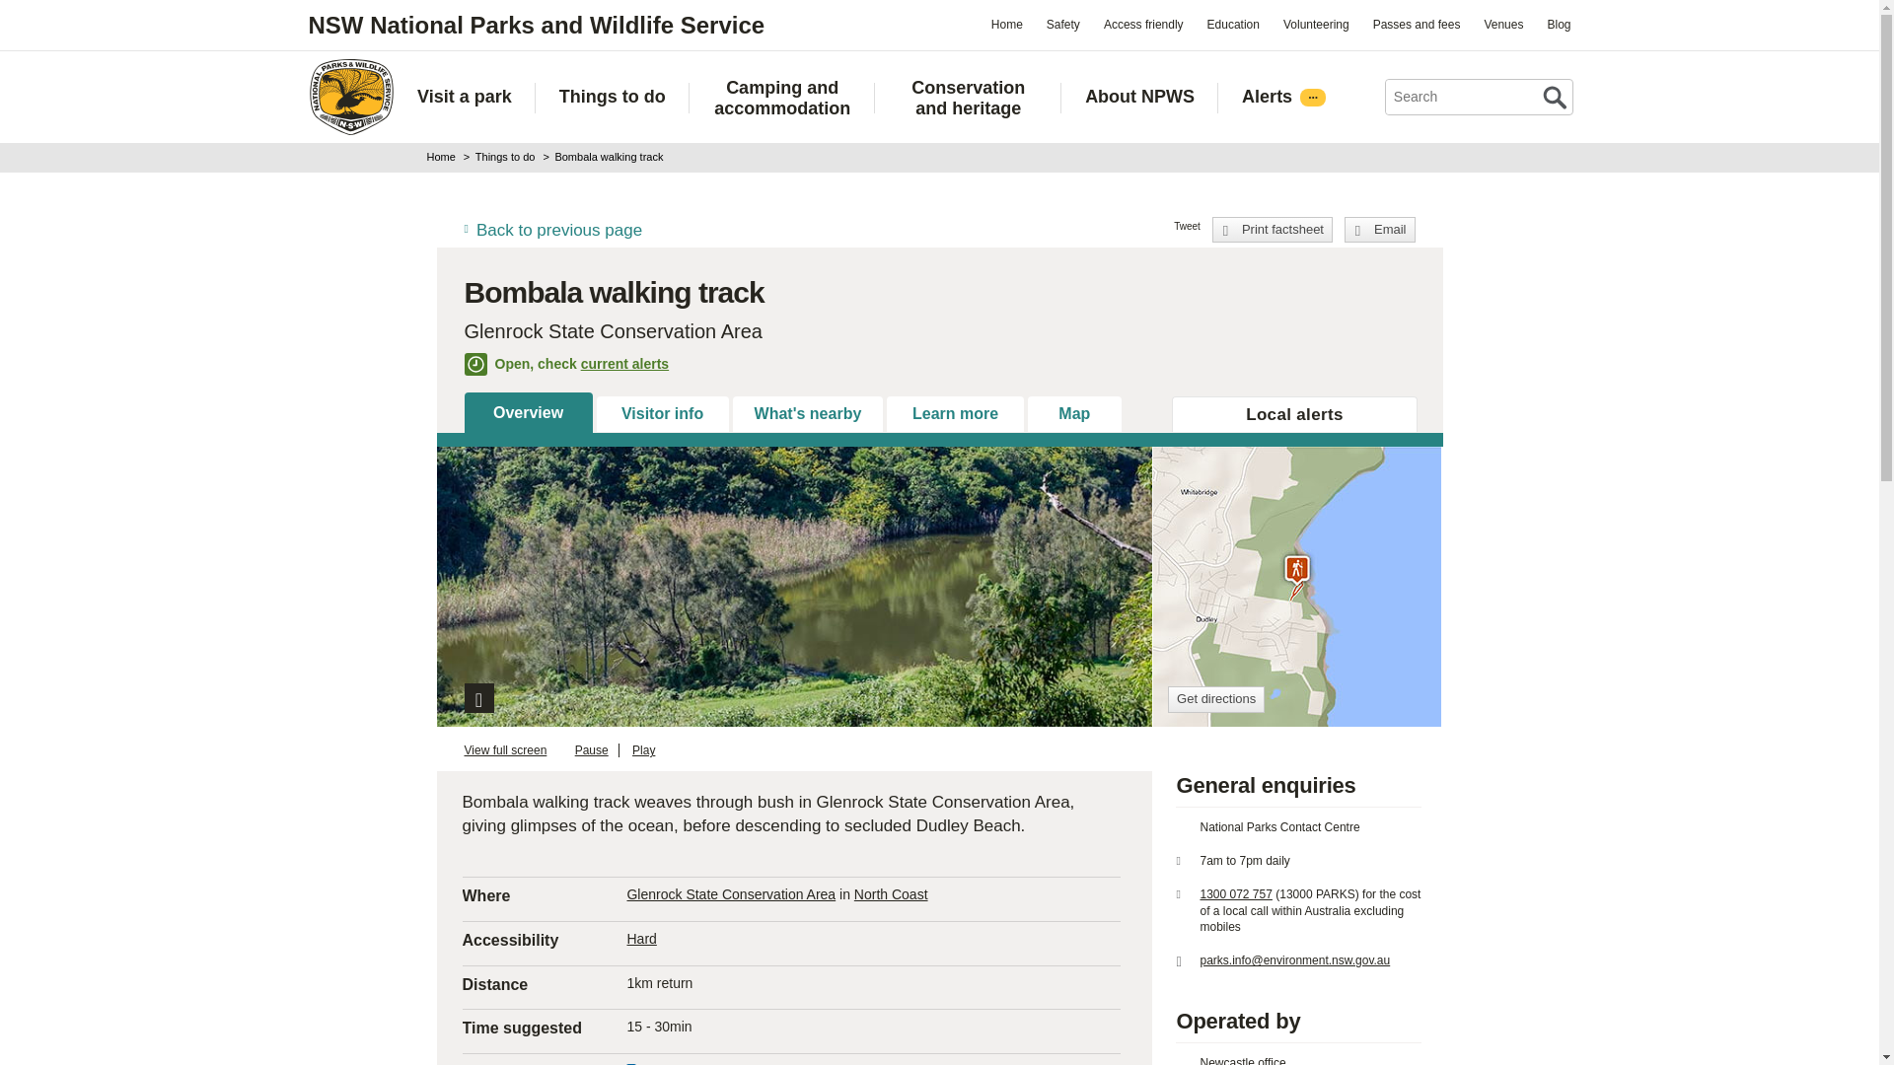  What do you see at coordinates (1233, 24) in the screenshot?
I see `Education` at bounding box center [1233, 24].